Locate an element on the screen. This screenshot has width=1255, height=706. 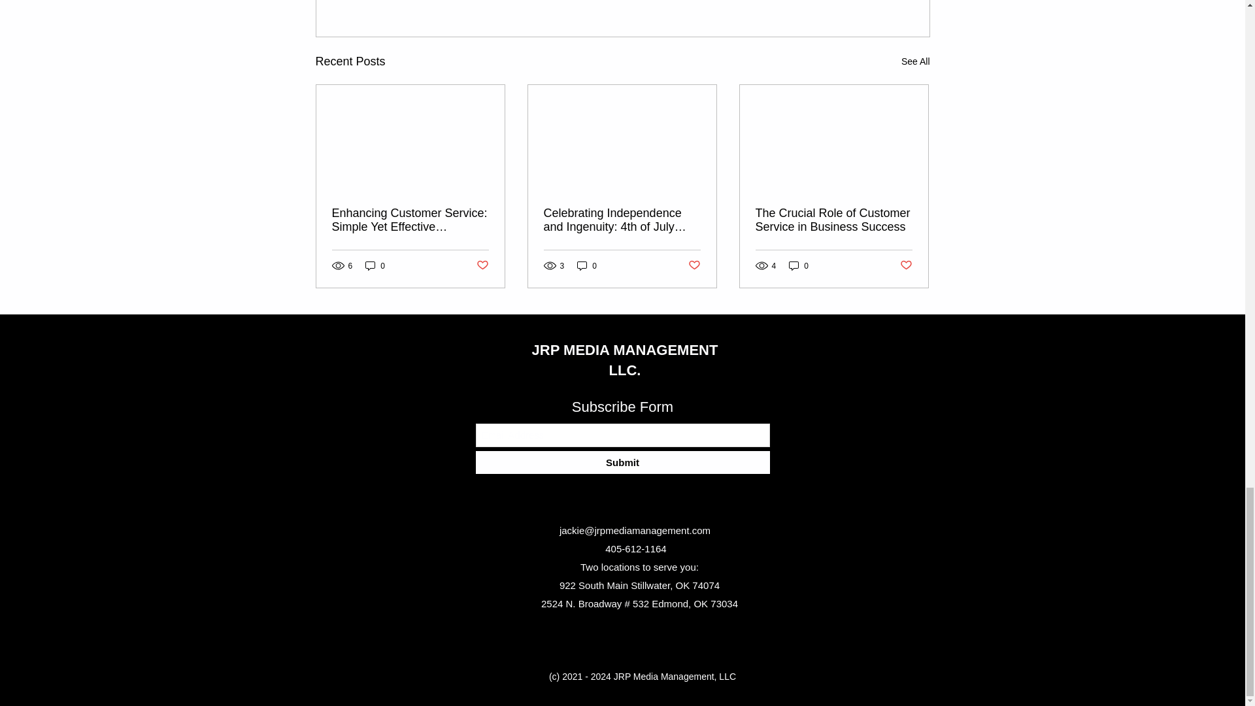
Post not marked as liked is located at coordinates (481, 265).